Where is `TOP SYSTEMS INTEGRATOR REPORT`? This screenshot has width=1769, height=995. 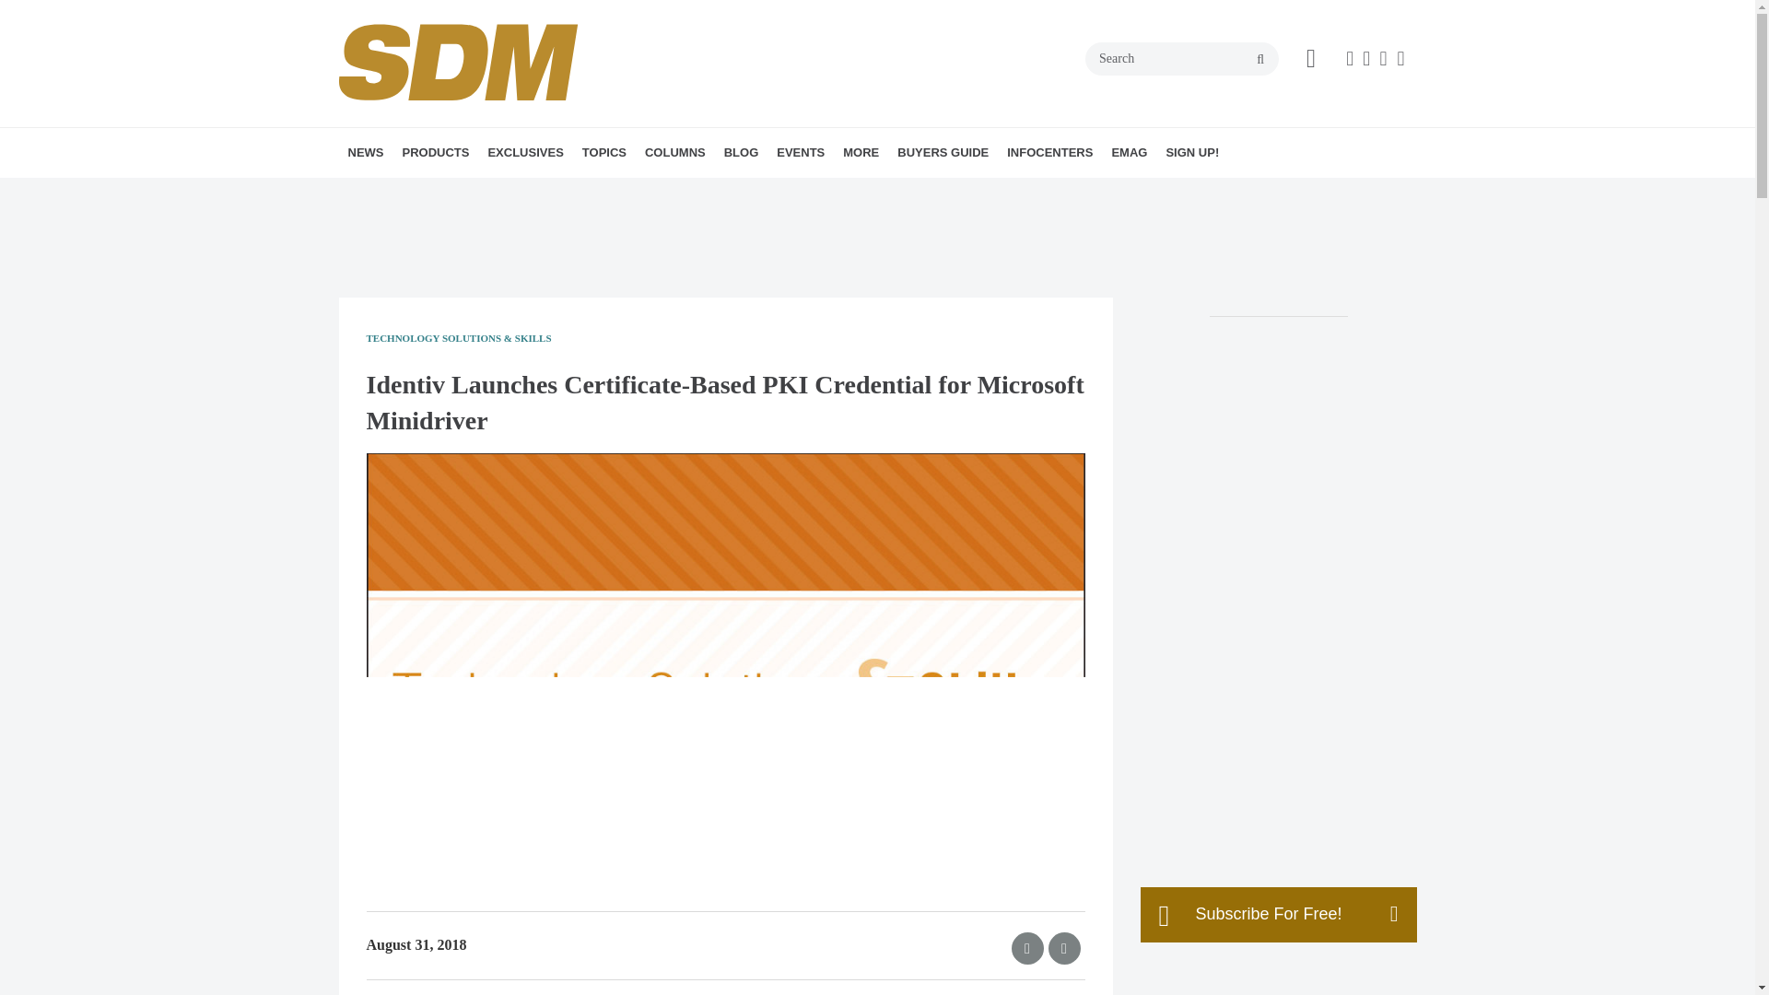 TOP SYSTEMS INTEGRATOR REPORT is located at coordinates (603, 204).